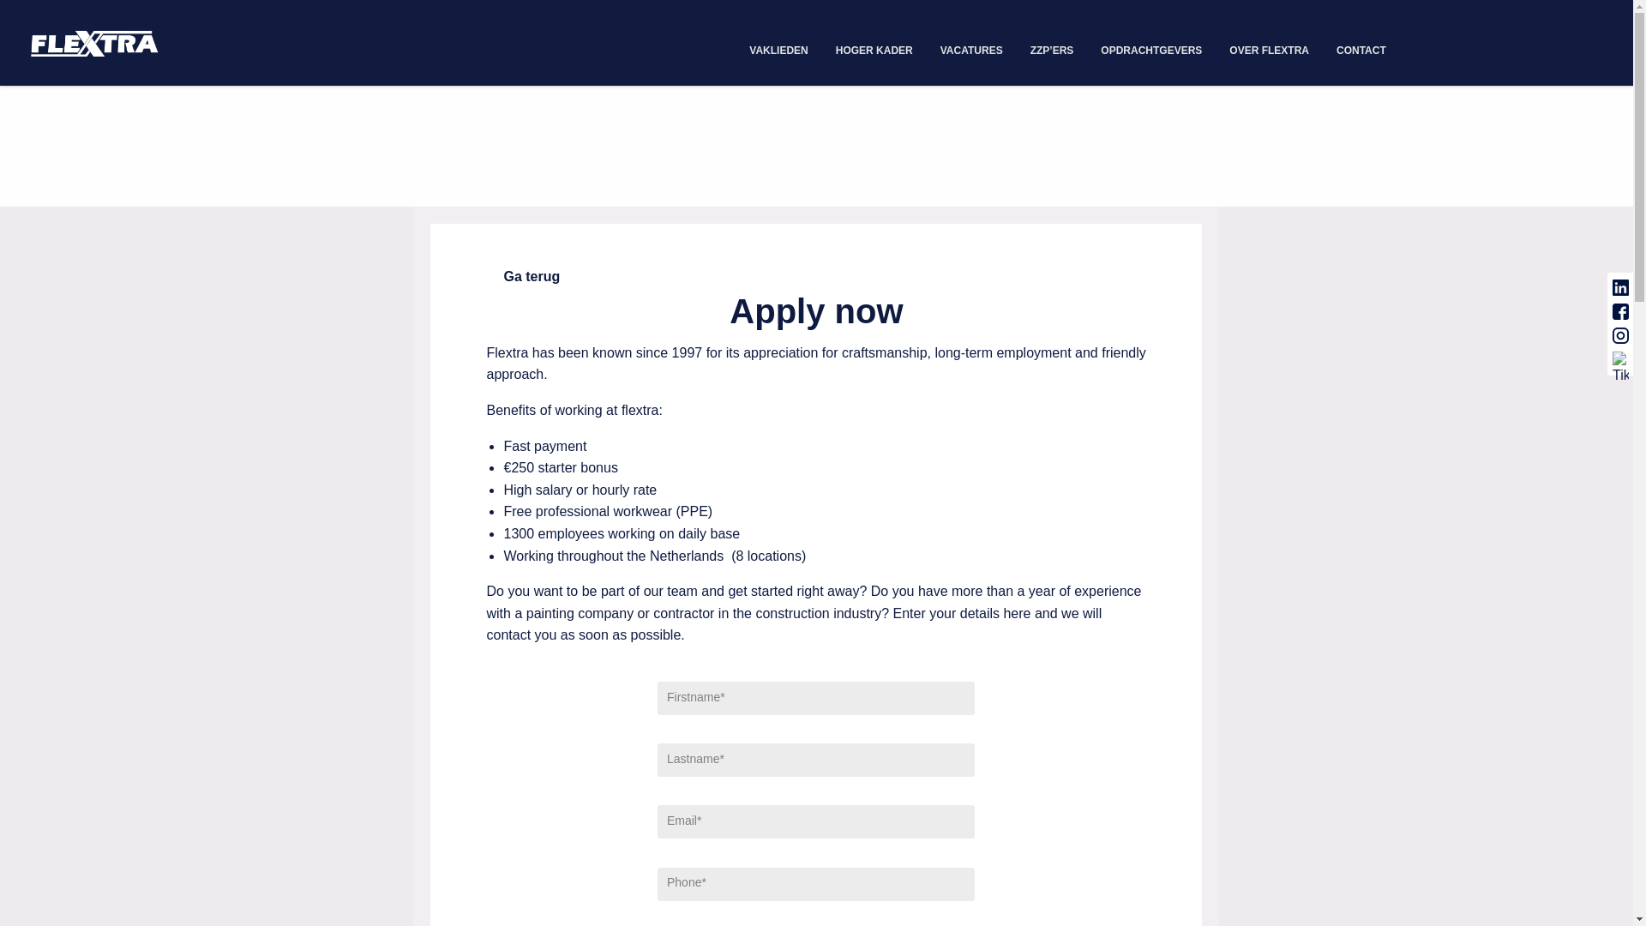 The width and height of the screenshot is (1646, 926). Describe the element at coordinates (971, 55) in the screenshot. I see `VACATURES` at that location.